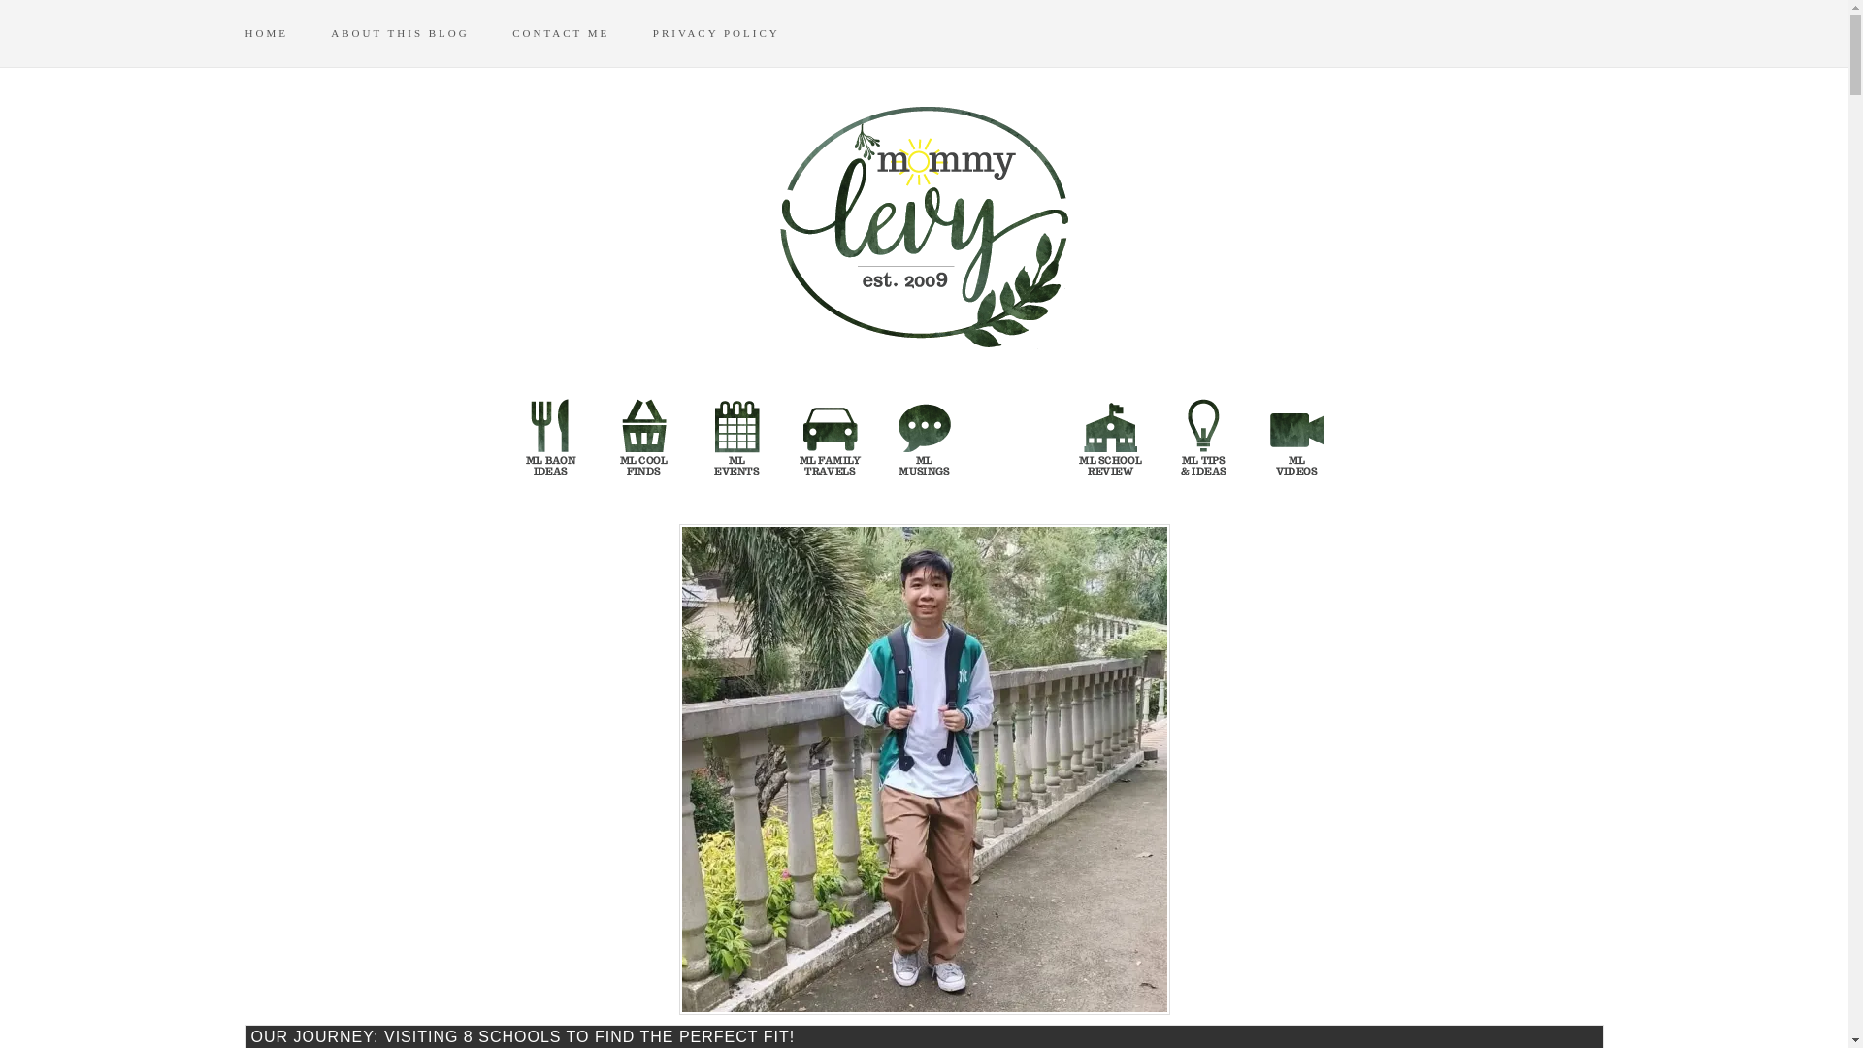 This screenshot has width=1863, height=1048. What do you see at coordinates (923, 1036) in the screenshot?
I see `OUR JOURNEY: VISITING 8 SCHOOLS TO FIND THE PERFECT FIT!` at bounding box center [923, 1036].